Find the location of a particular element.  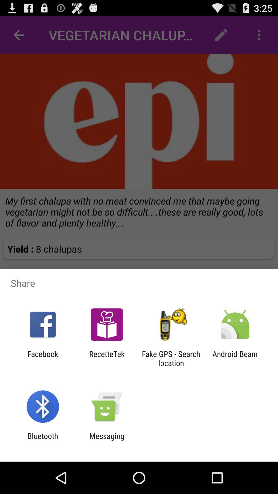

open item next to the fake gps search app is located at coordinates (107, 358).